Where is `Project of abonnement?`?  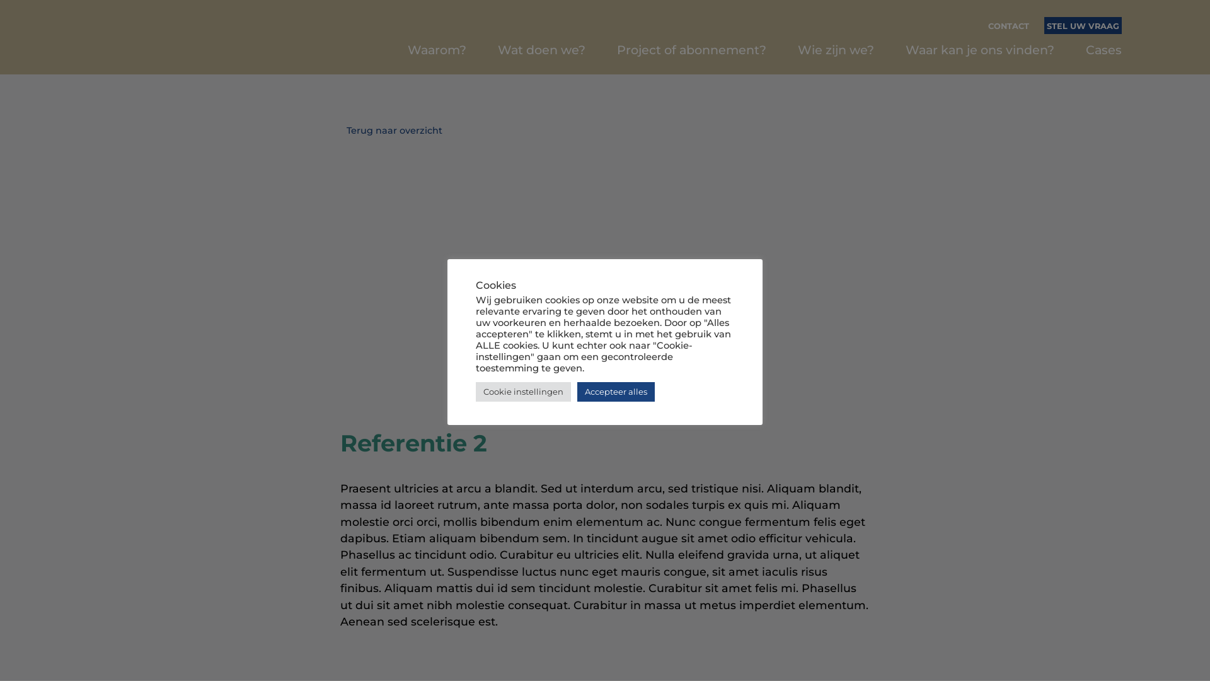
Project of abonnement? is located at coordinates (692, 58).